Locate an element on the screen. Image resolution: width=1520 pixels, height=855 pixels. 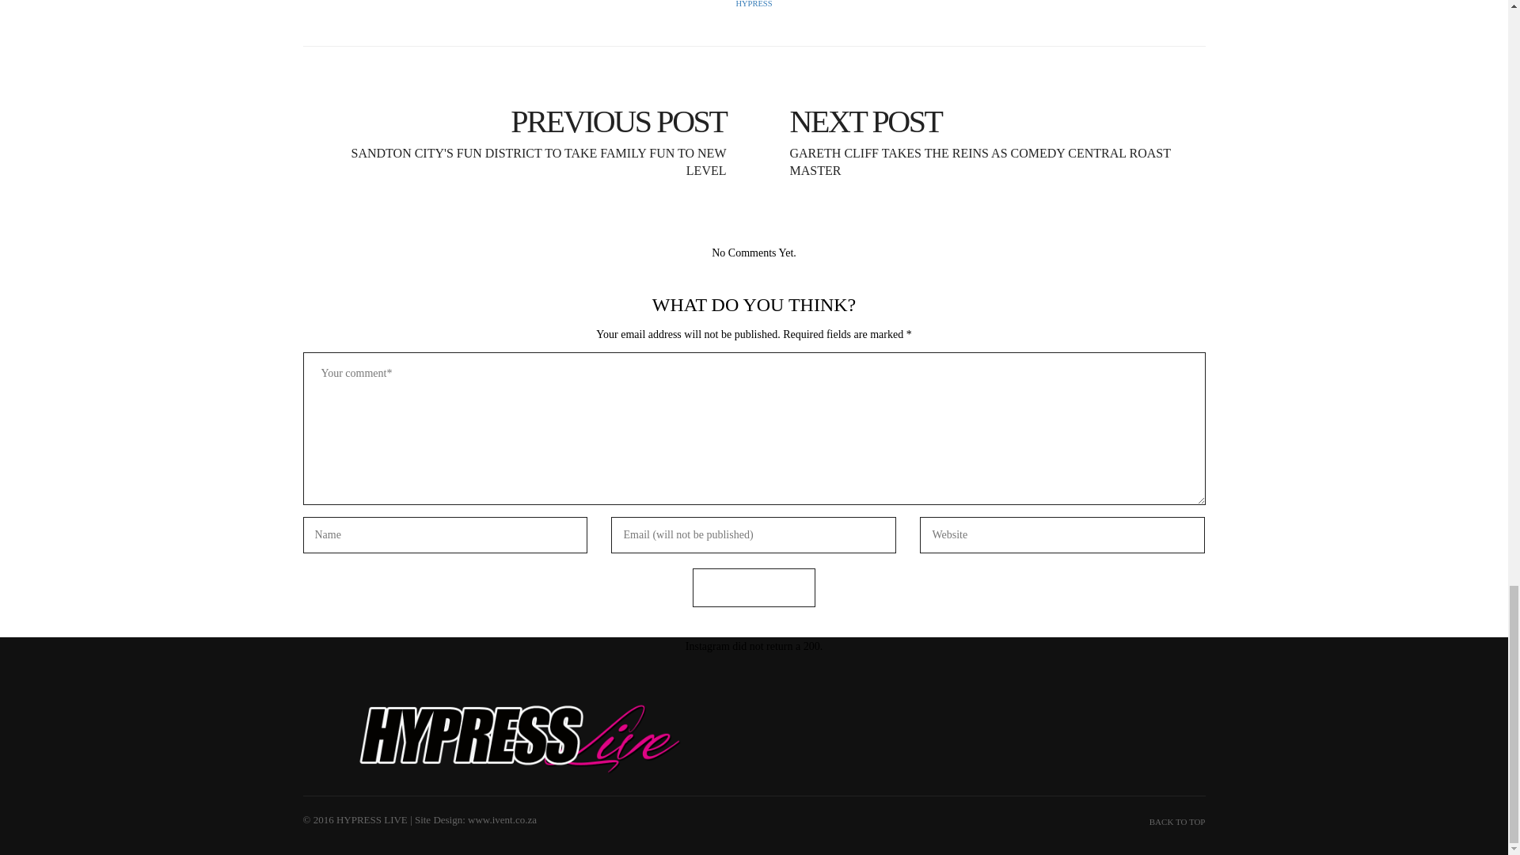
SANDTON CITY'S FUN DISTRICT TO TAKE FAMILY FUN TO NEW LEVEL is located at coordinates (522, 128).